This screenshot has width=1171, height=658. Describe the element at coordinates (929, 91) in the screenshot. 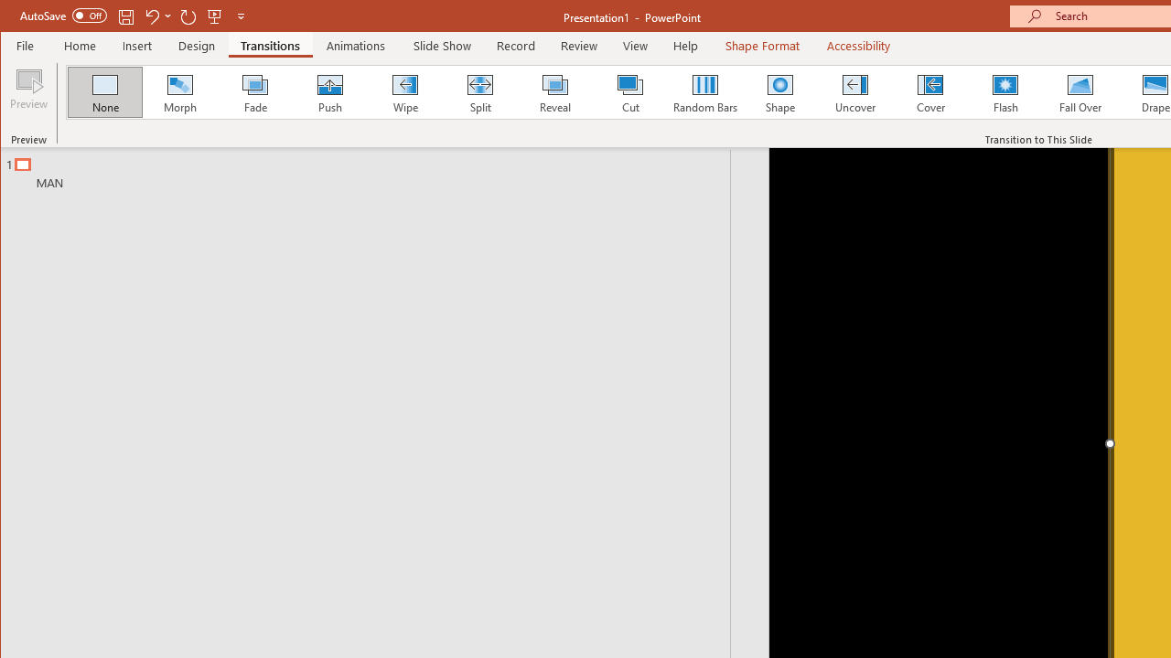

I see `Cover` at that location.